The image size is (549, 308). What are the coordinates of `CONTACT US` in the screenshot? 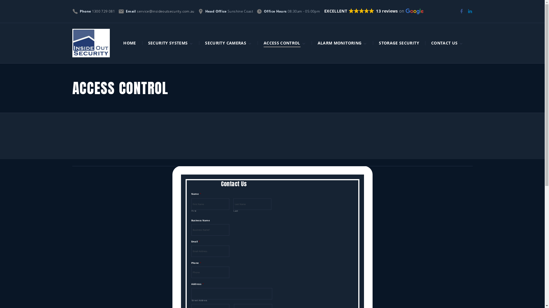 It's located at (445, 43).